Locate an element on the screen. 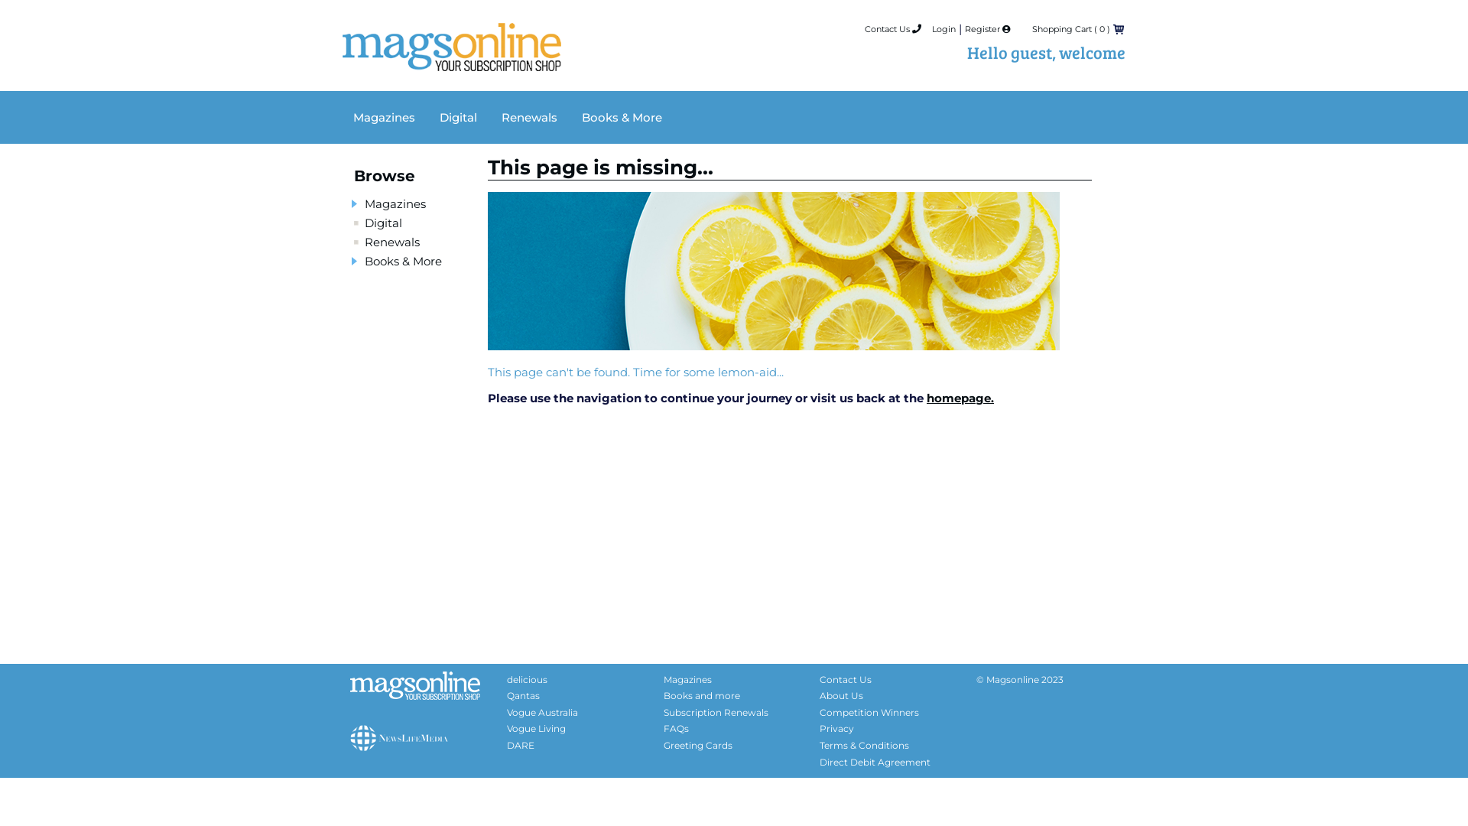 This screenshot has height=826, width=1468. Magazines is located at coordinates (395, 203).